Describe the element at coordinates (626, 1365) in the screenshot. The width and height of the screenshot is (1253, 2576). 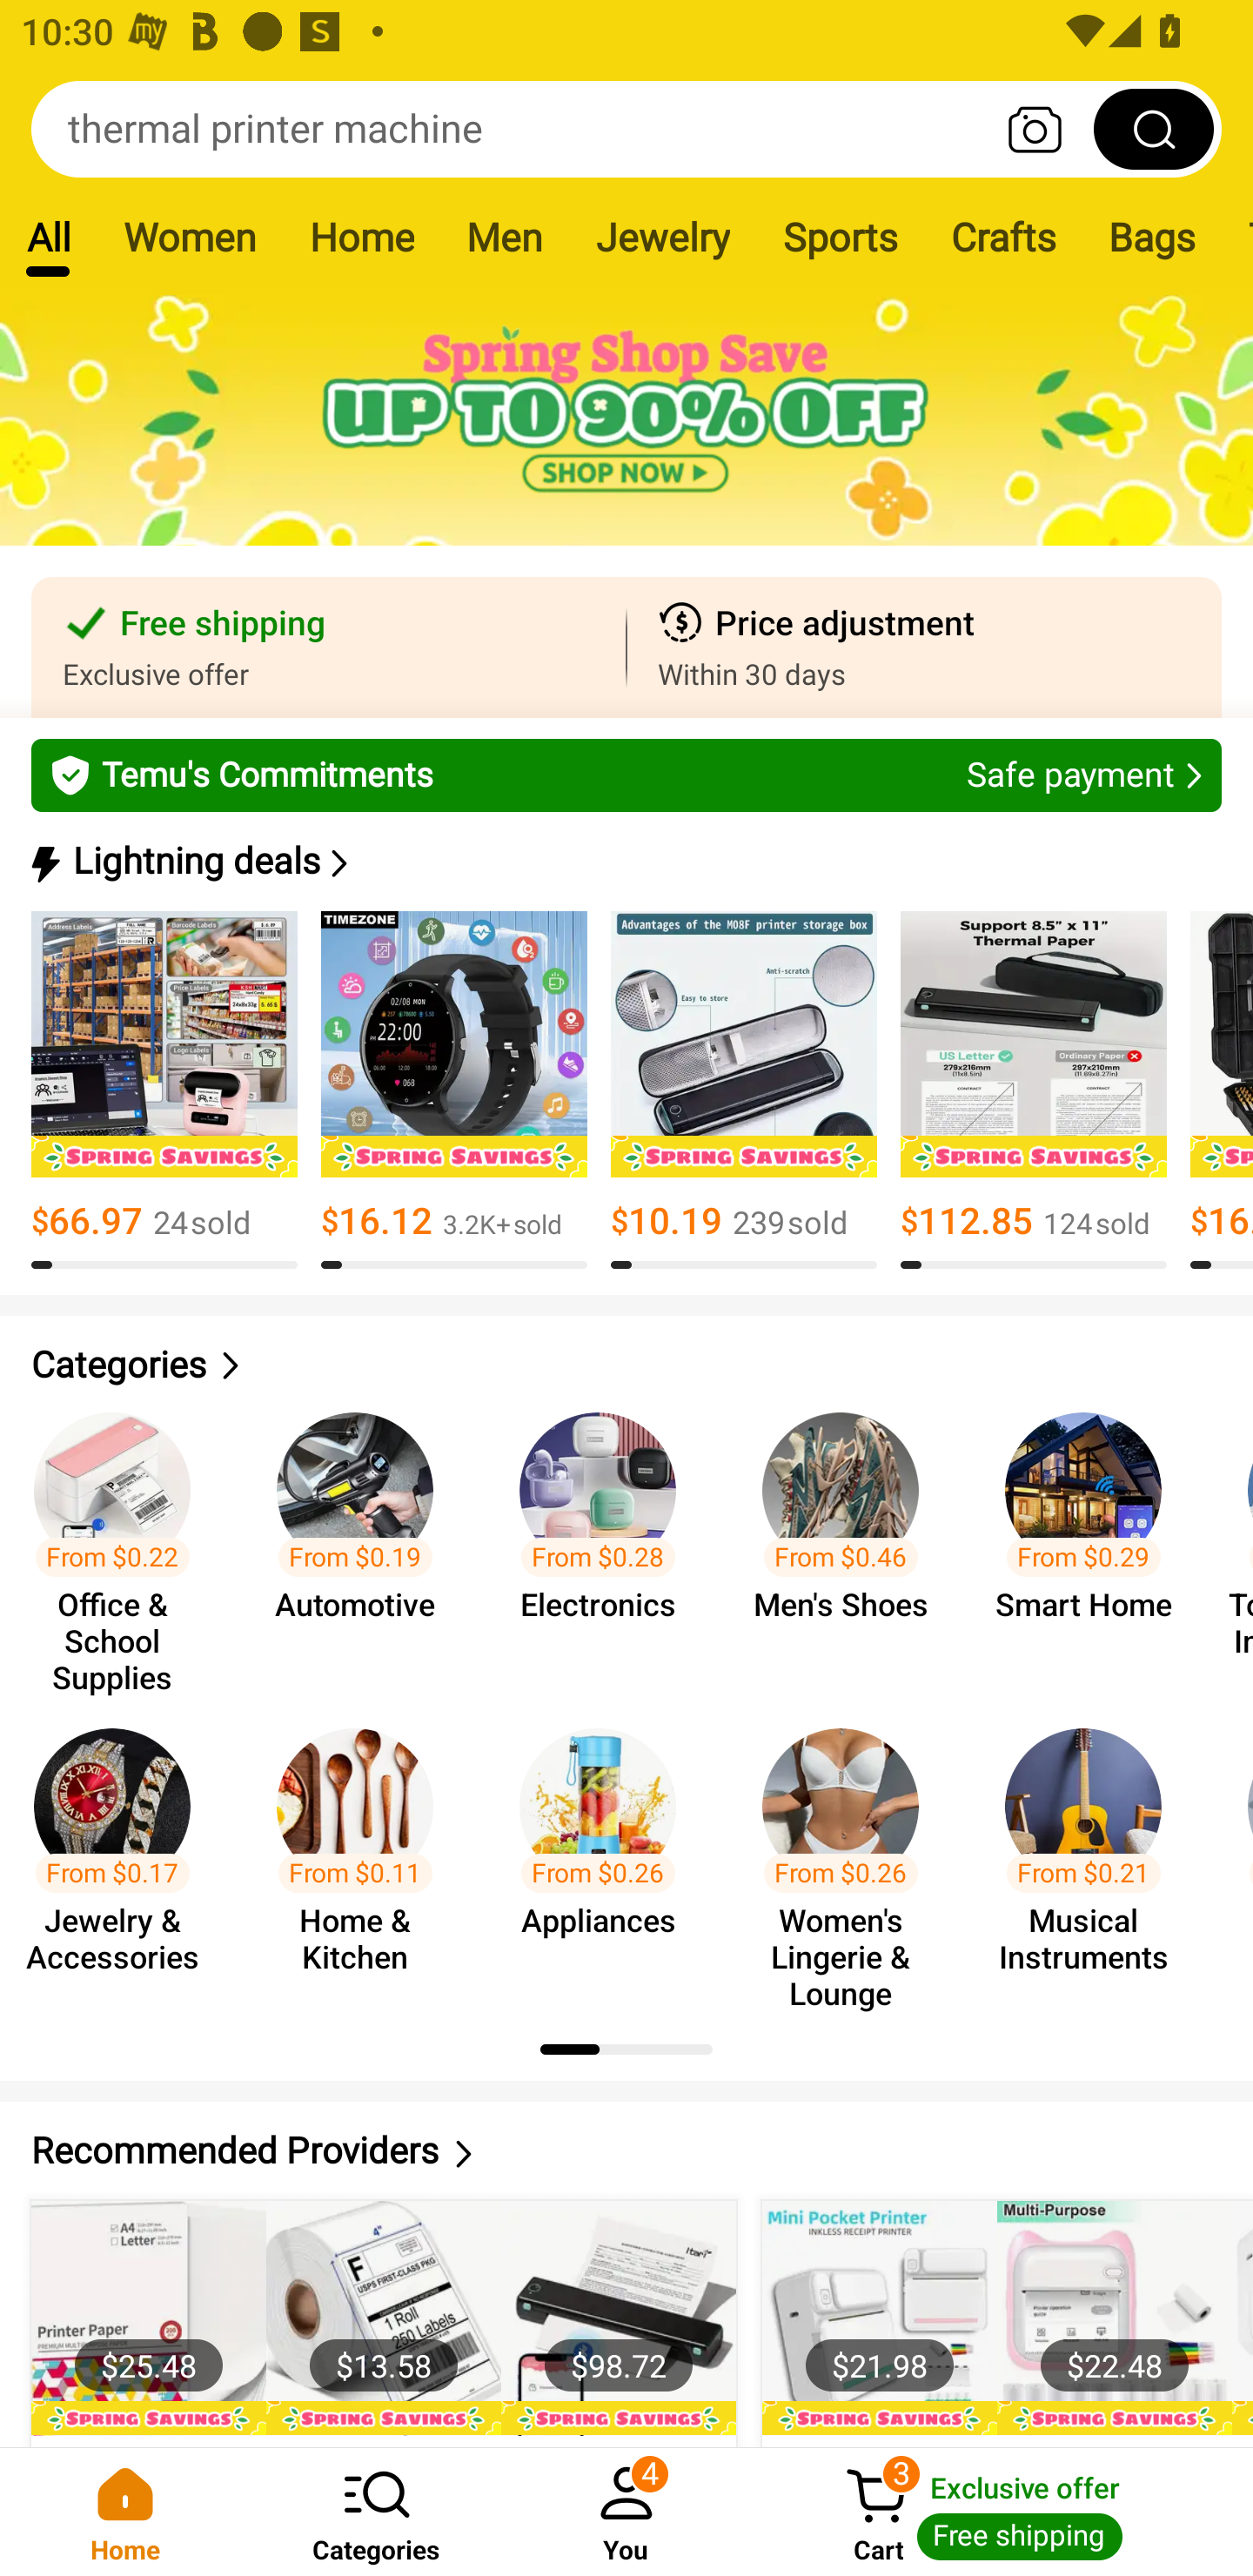
I see `Categories` at that location.